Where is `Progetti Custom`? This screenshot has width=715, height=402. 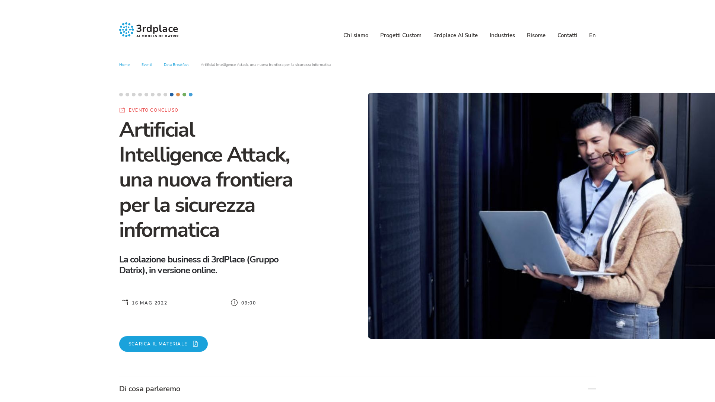
Progetti Custom is located at coordinates (401, 35).